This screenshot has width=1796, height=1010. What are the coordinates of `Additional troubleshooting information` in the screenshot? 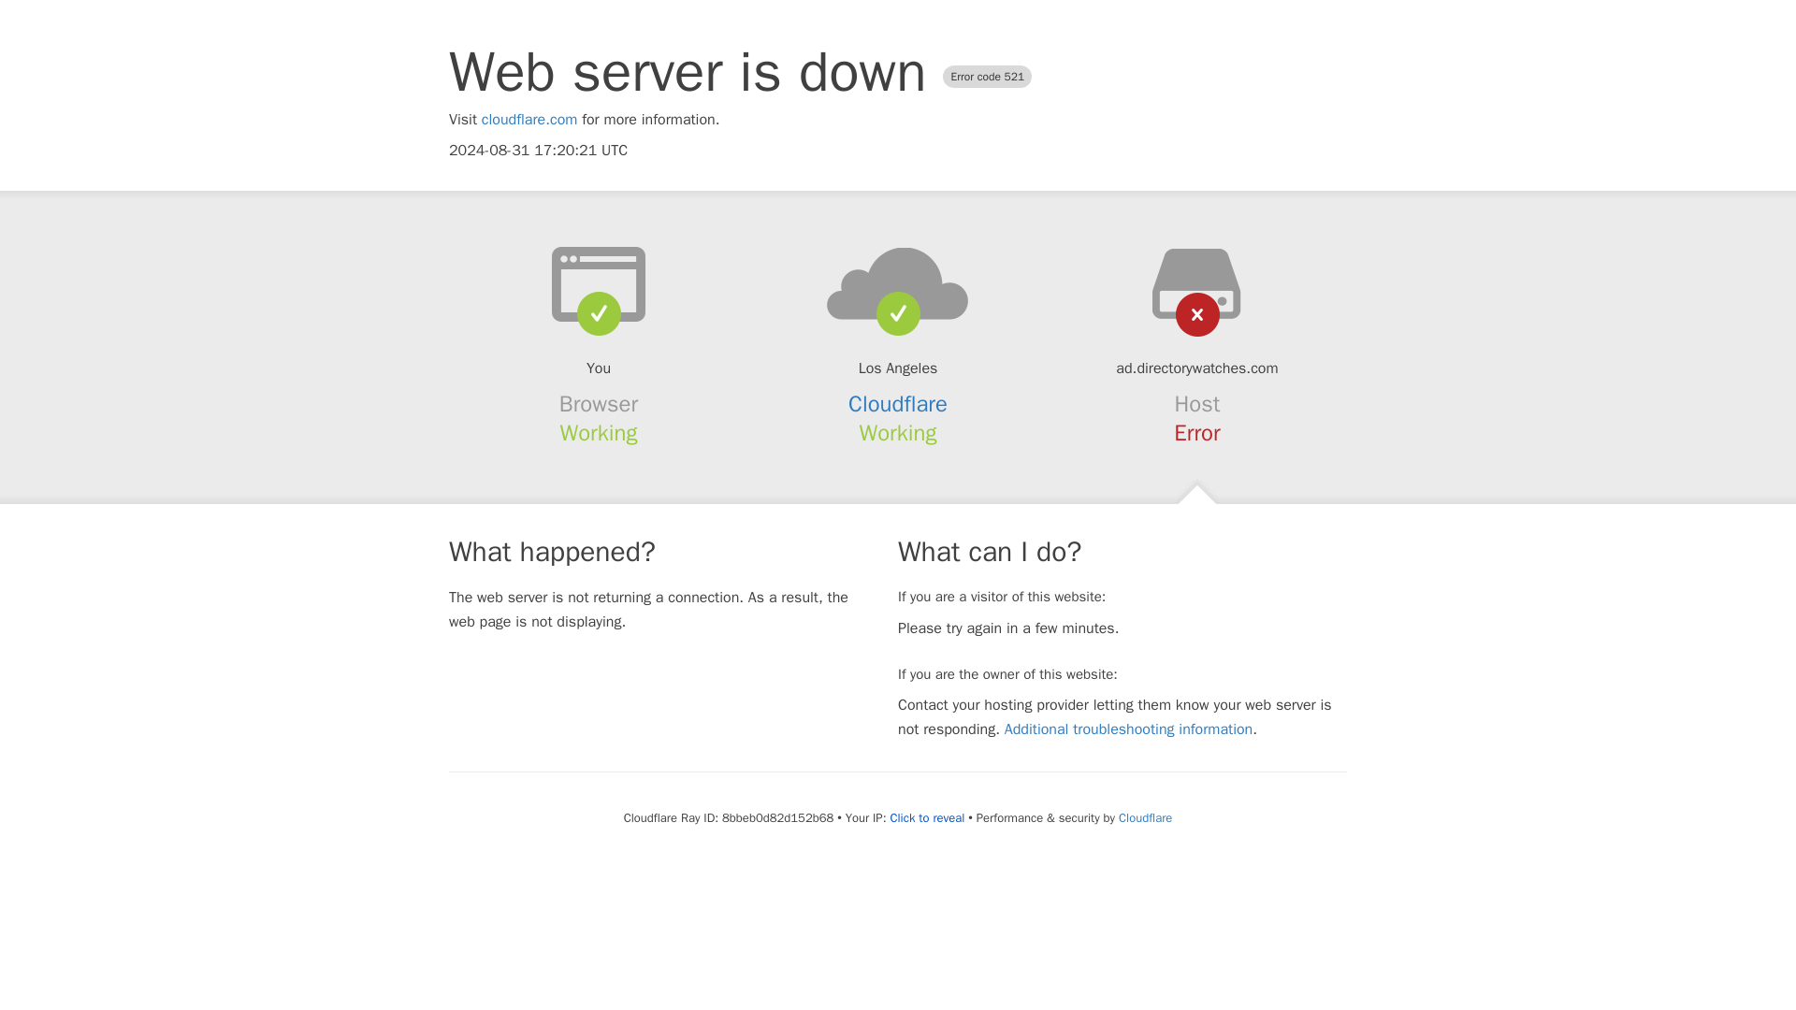 It's located at (1128, 729).